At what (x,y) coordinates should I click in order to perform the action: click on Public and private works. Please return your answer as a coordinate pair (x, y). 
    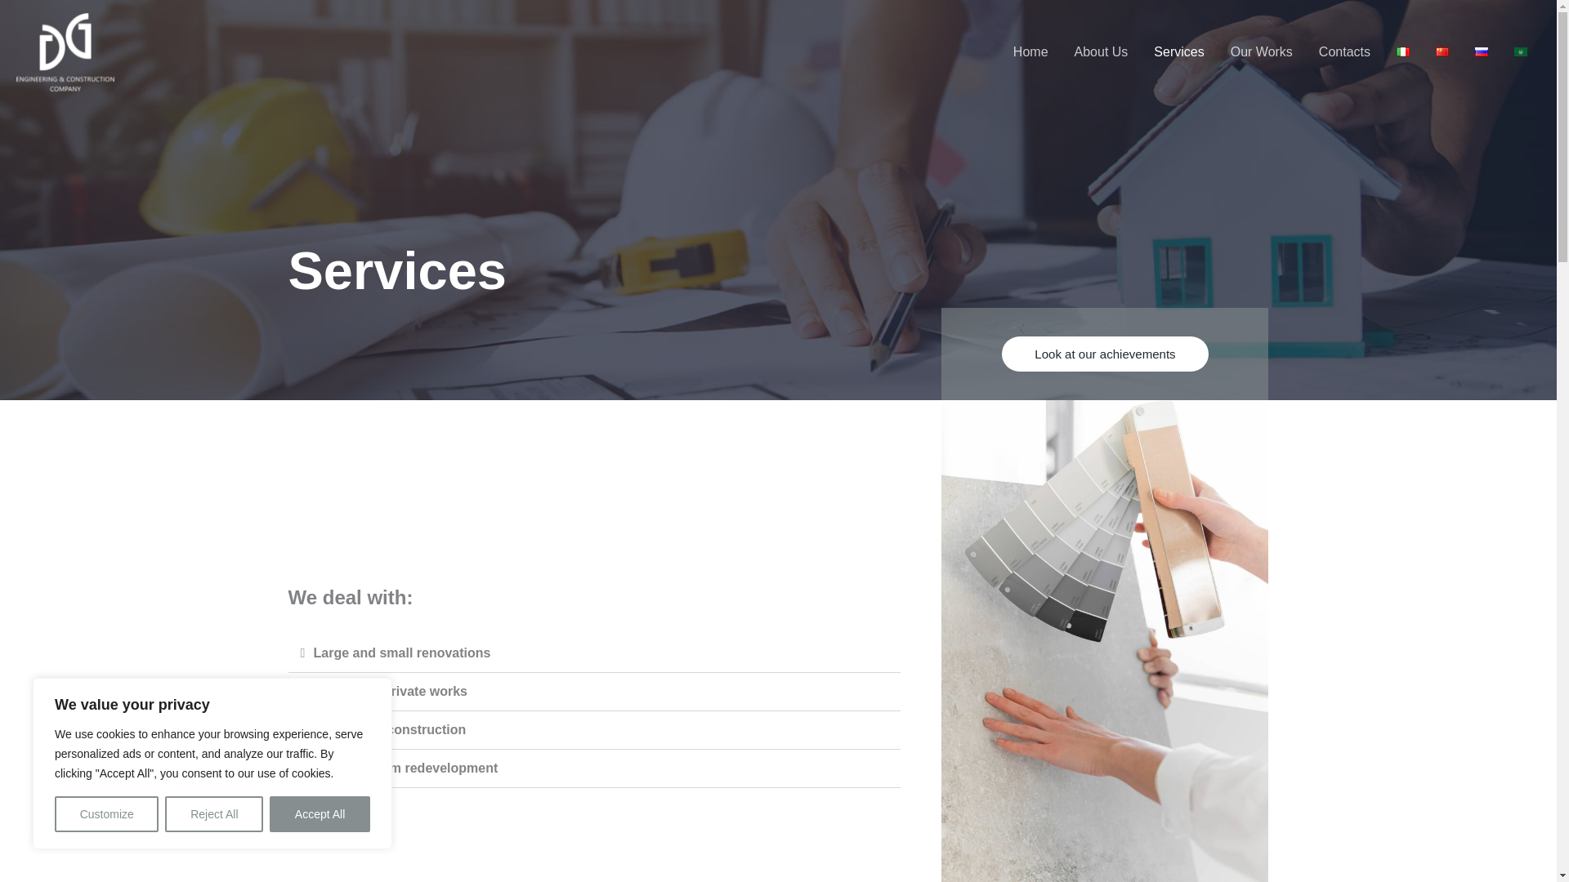
    Looking at the image, I should click on (391, 691).